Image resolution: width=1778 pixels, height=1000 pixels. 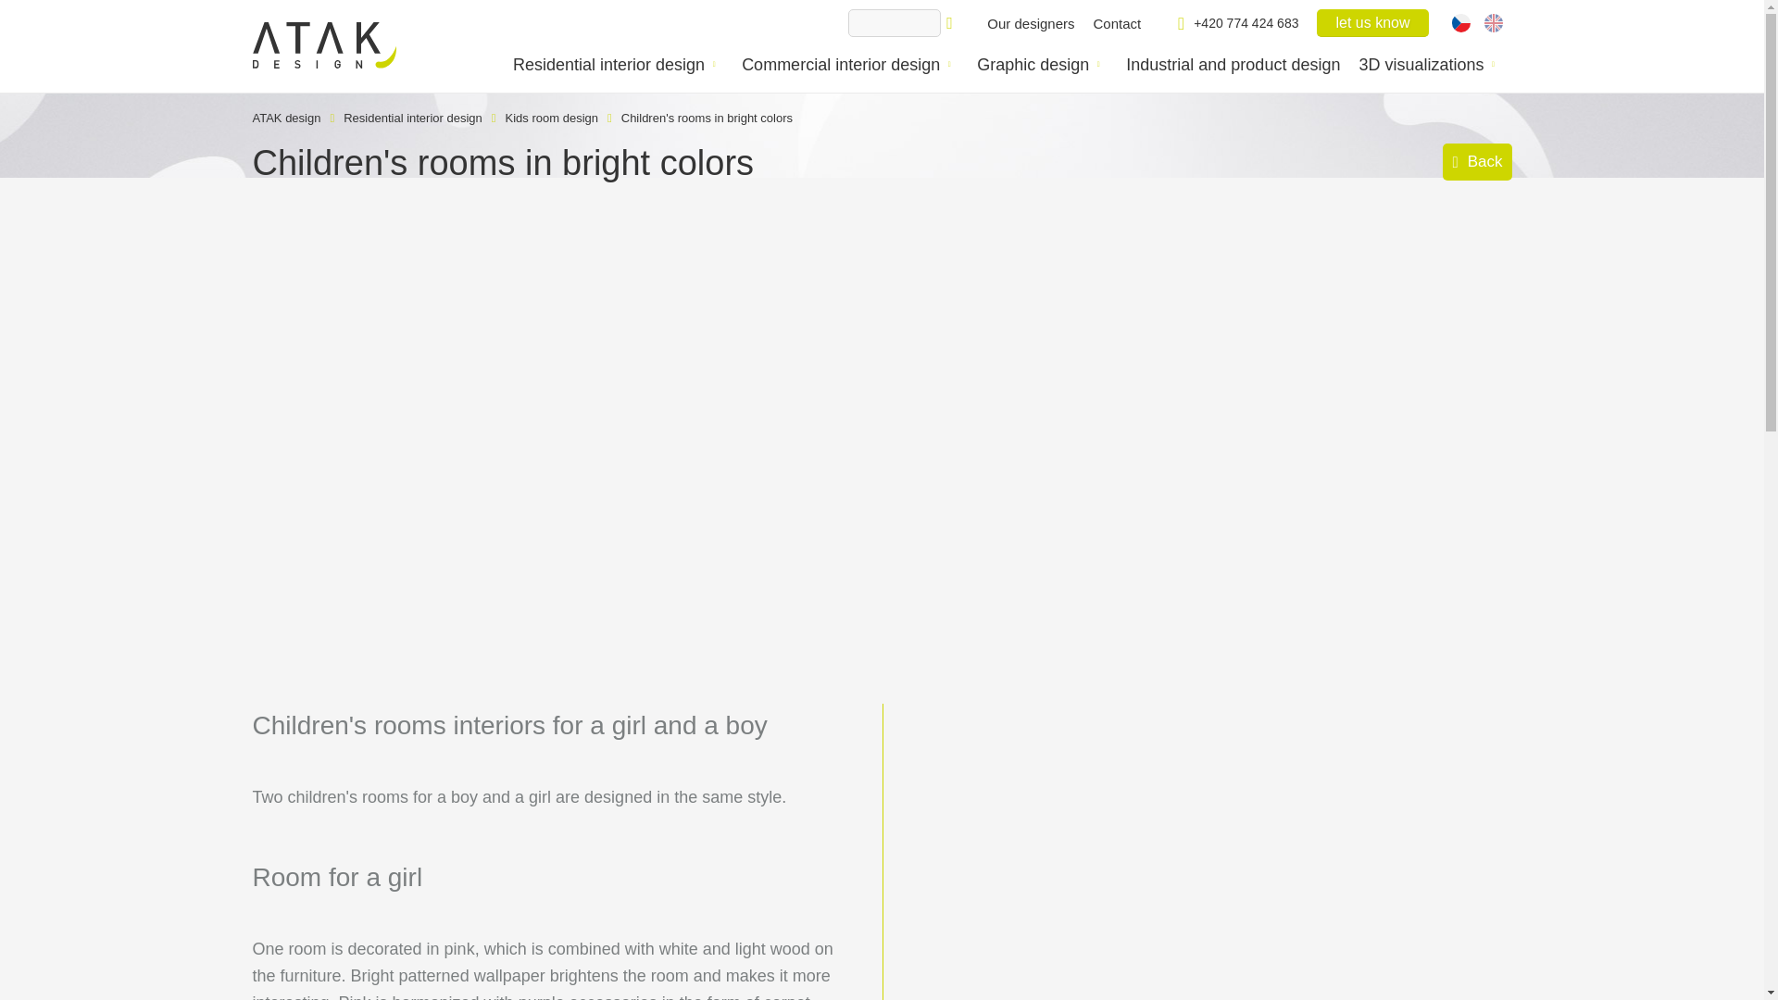 What do you see at coordinates (1117, 22) in the screenshot?
I see `Contact` at bounding box center [1117, 22].